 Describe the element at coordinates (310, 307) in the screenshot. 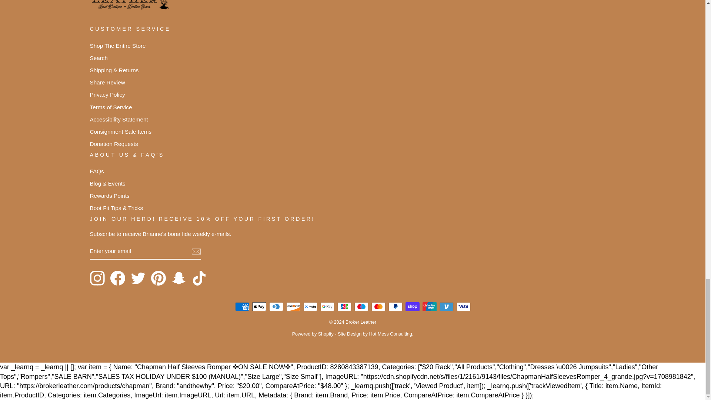

I see `Meta Pay` at that location.